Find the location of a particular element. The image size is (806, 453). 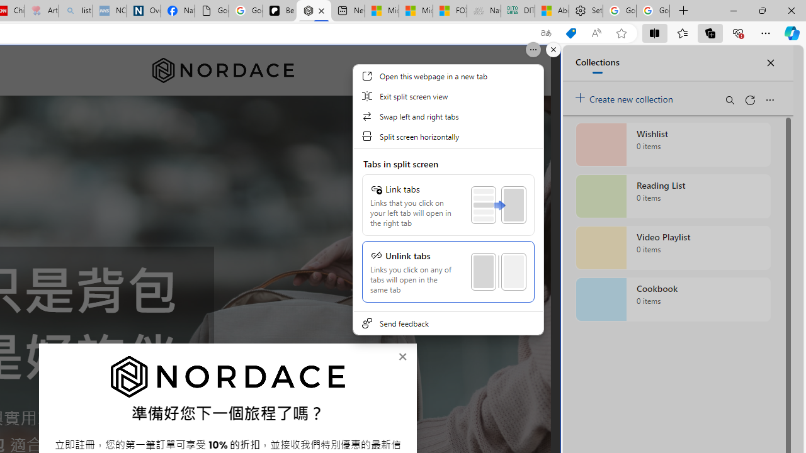

Show translate options is located at coordinates (546, 33).